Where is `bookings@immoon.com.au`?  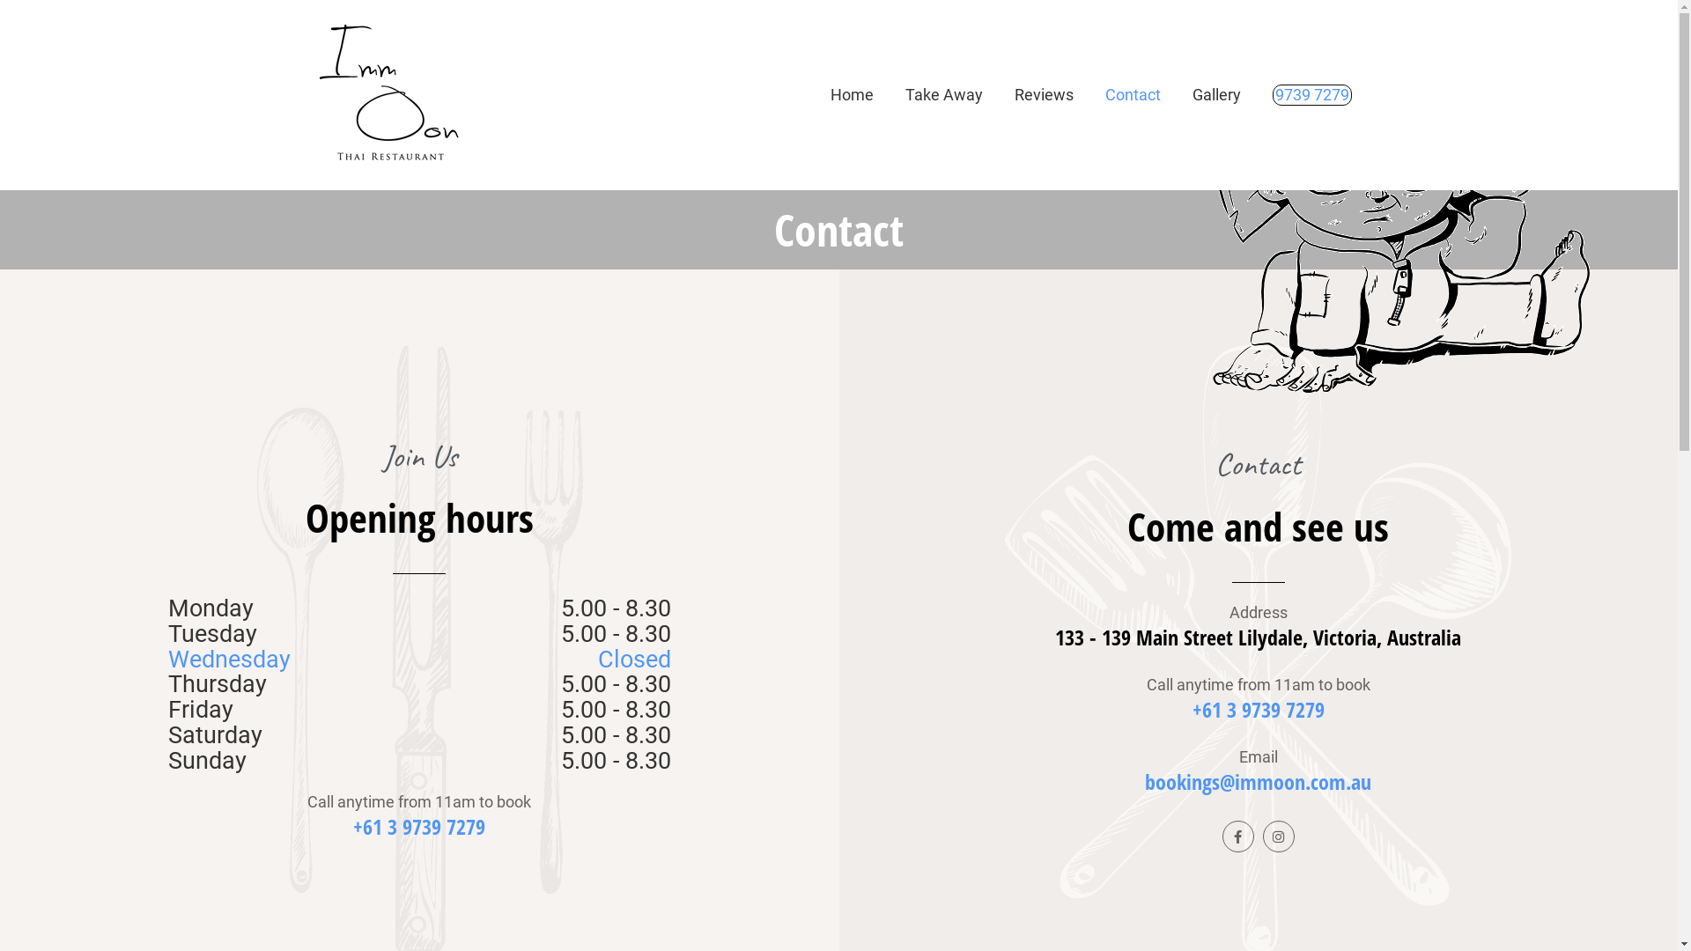 bookings@immoon.com.au is located at coordinates (1258, 782).